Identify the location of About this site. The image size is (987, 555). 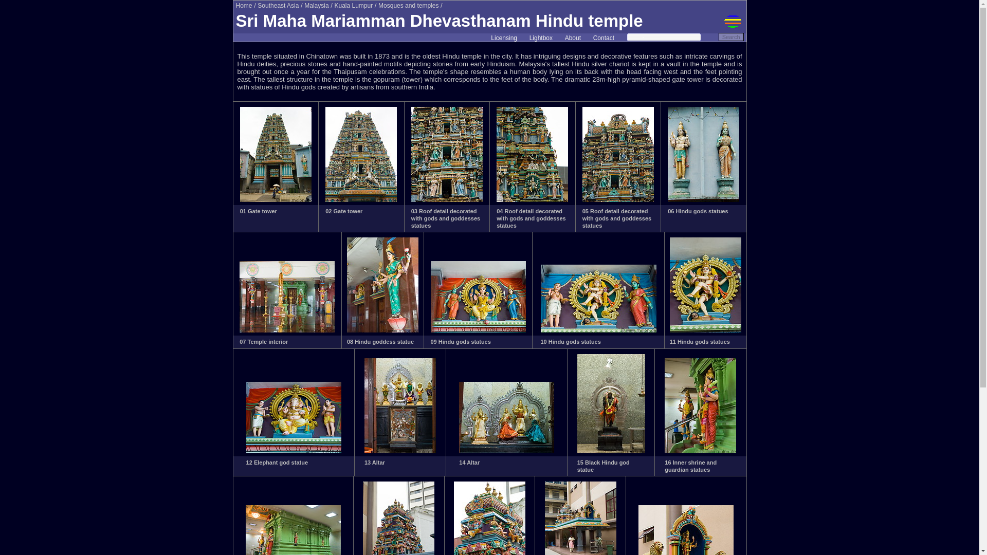
(573, 38).